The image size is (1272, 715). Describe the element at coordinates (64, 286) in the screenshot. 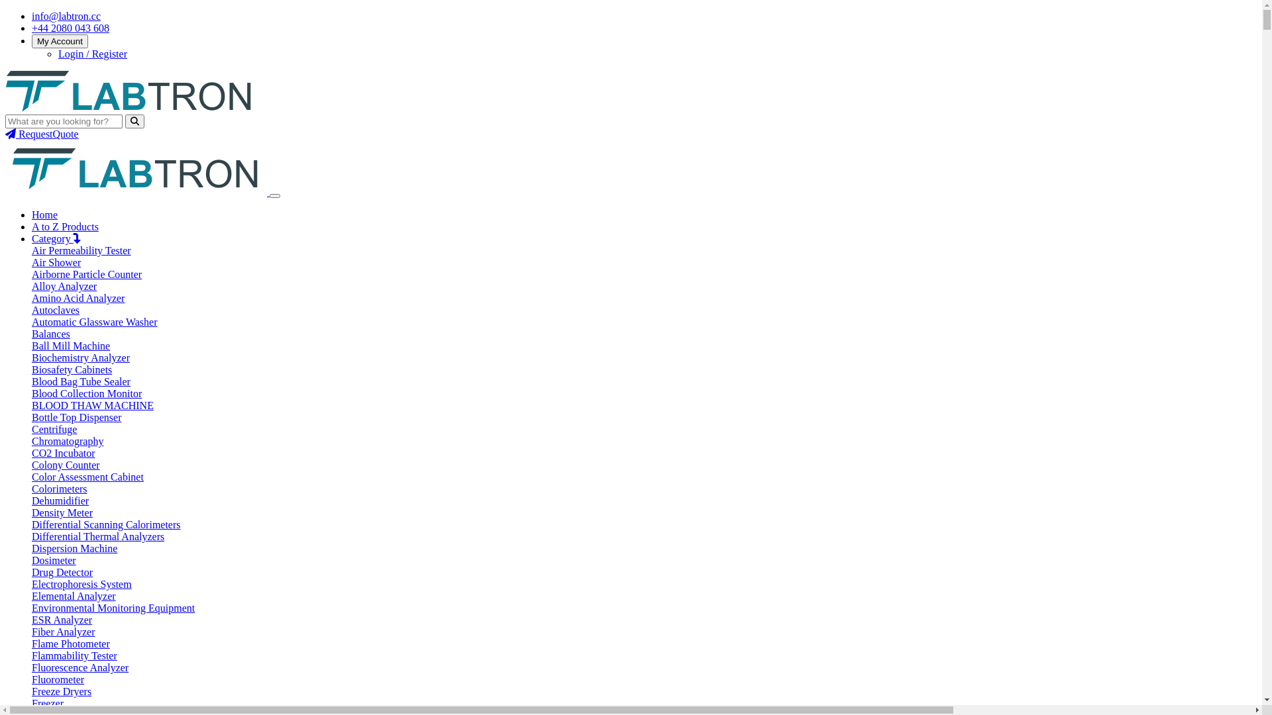

I see `Alloy Analyzer` at that location.